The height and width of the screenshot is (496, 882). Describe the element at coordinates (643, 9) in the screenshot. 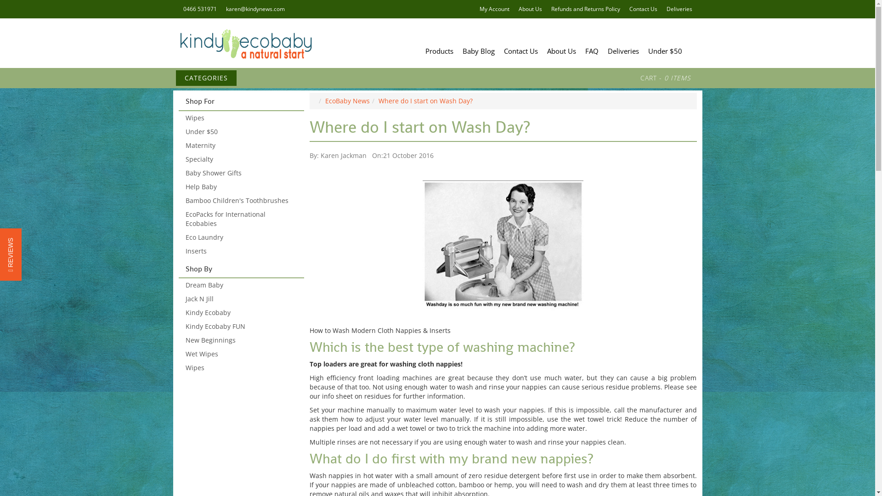

I see `Contact Us` at that location.